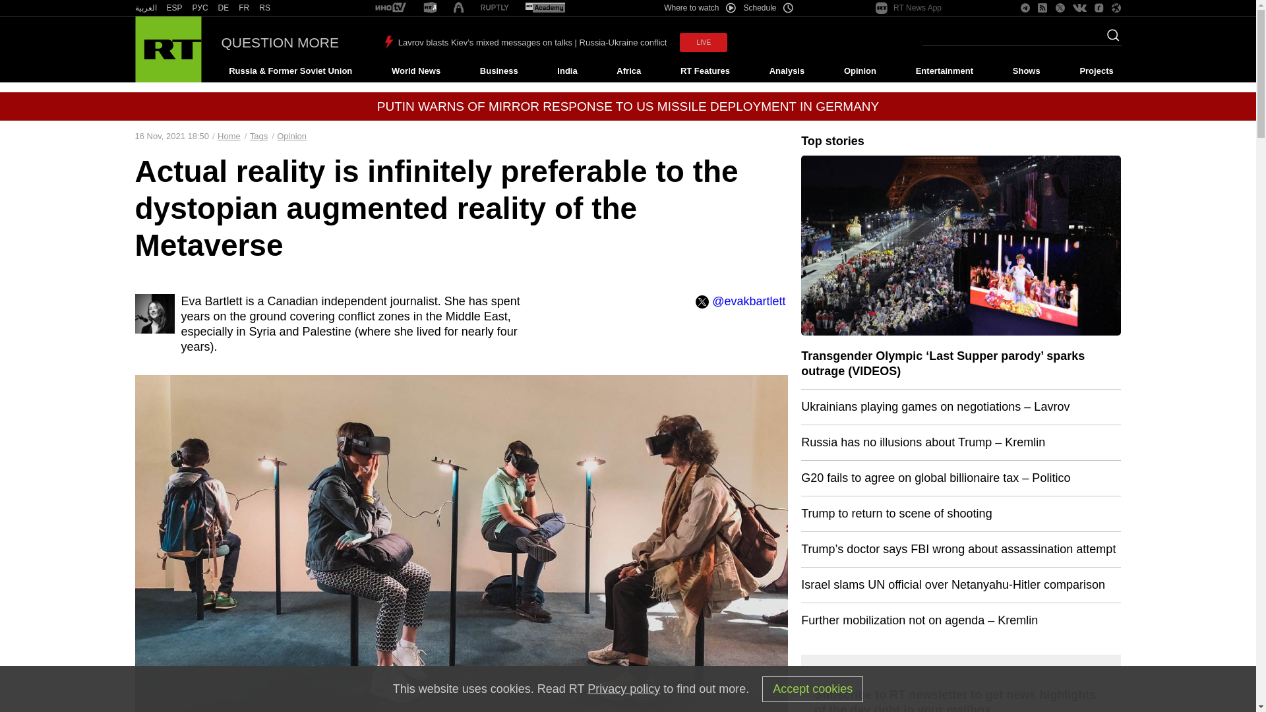 Image resolution: width=1266 pixels, height=712 pixels. What do you see at coordinates (860, 71) in the screenshot?
I see `Opinion` at bounding box center [860, 71].